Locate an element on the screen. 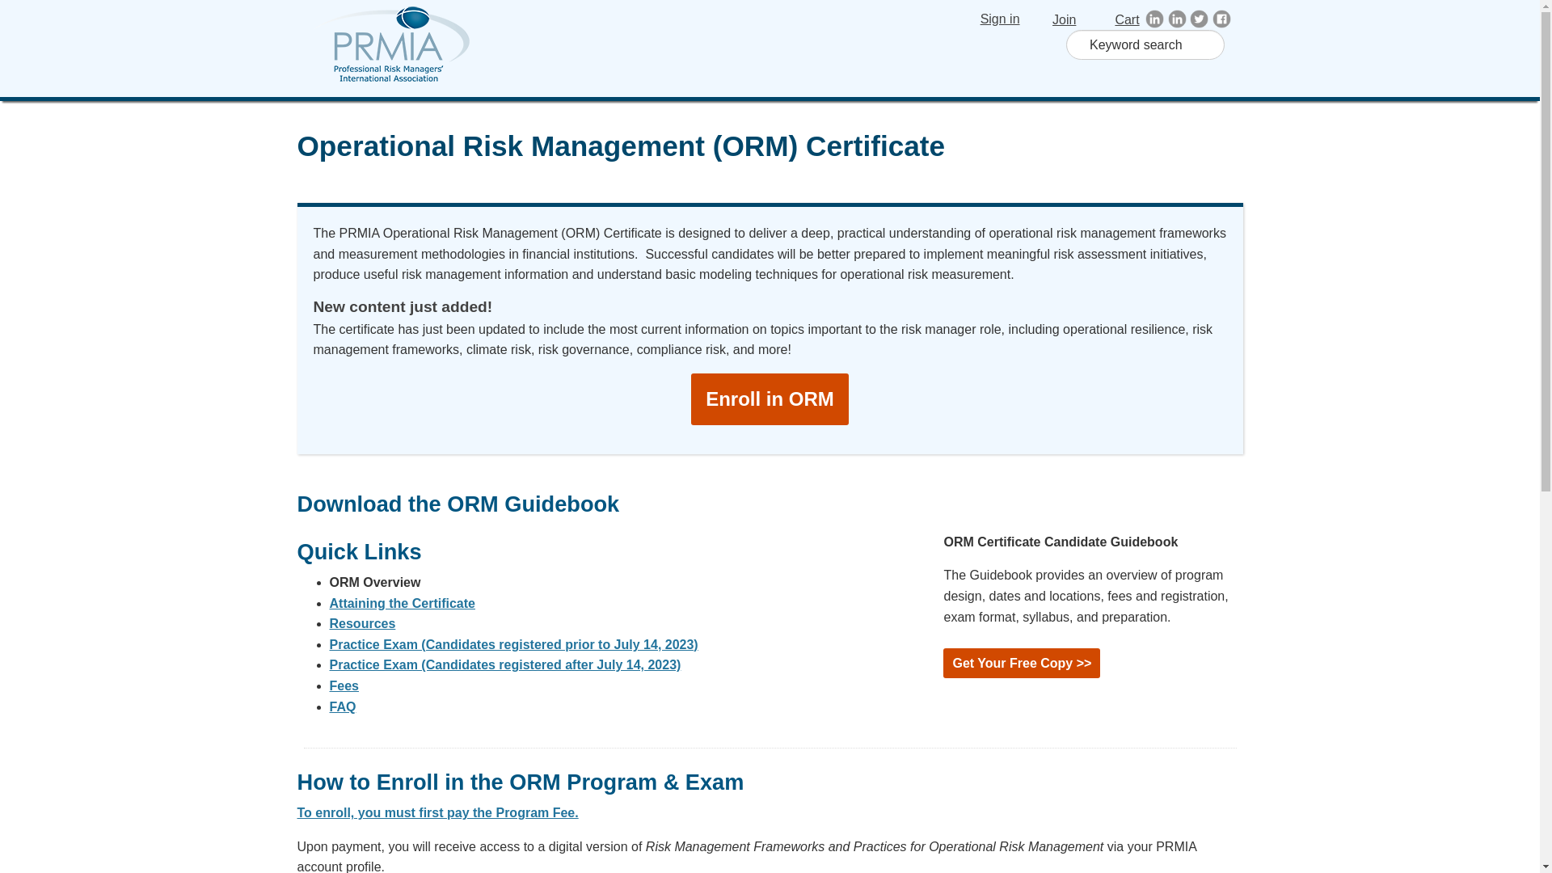 This screenshot has width=1552, height=873. Resources is located at coordinates (362, 622).